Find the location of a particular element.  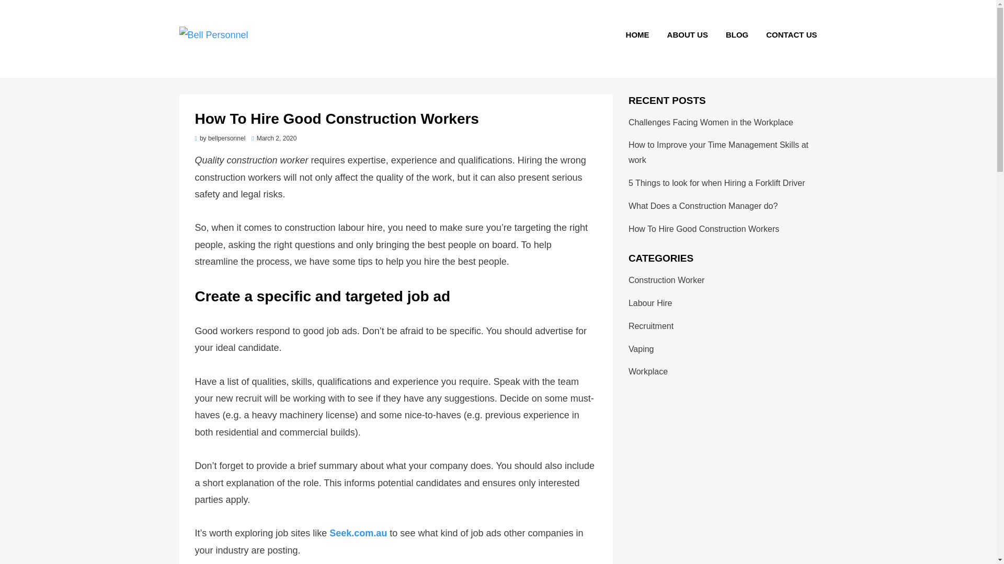

Workplace is located at coordinates (647, 372).